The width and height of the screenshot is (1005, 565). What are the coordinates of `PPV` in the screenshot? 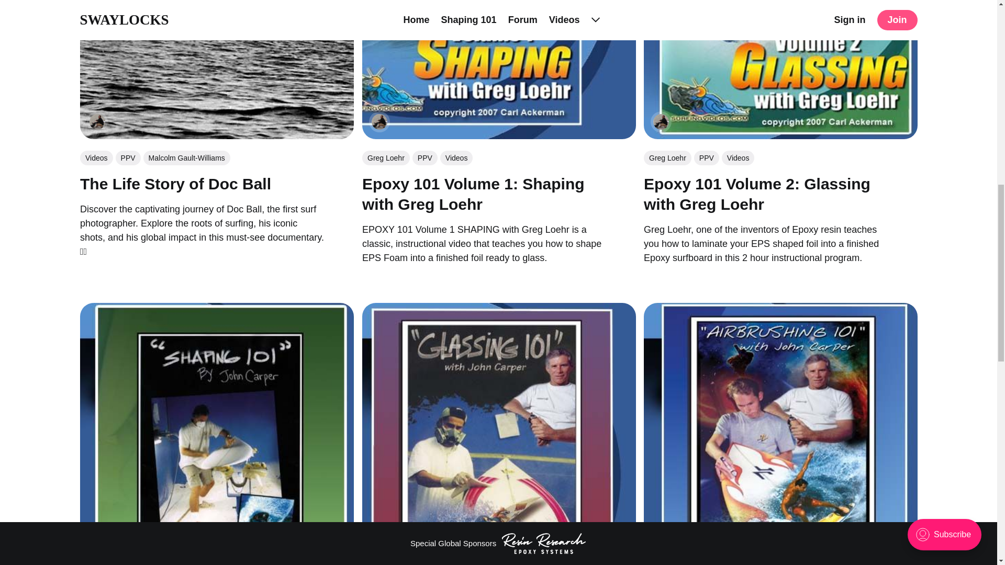 It's located at (425, 157).